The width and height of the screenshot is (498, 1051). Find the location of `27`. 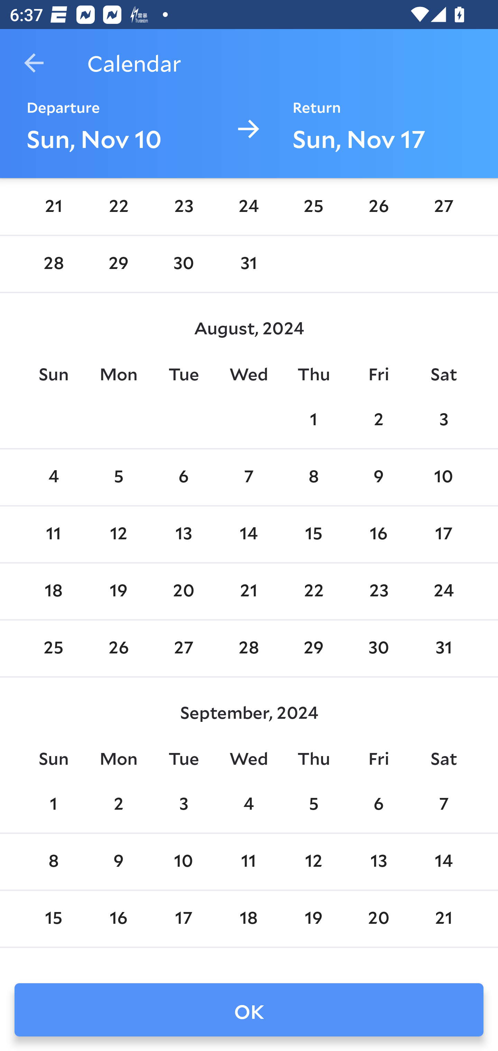

27 is located at coordinates (443, 207).